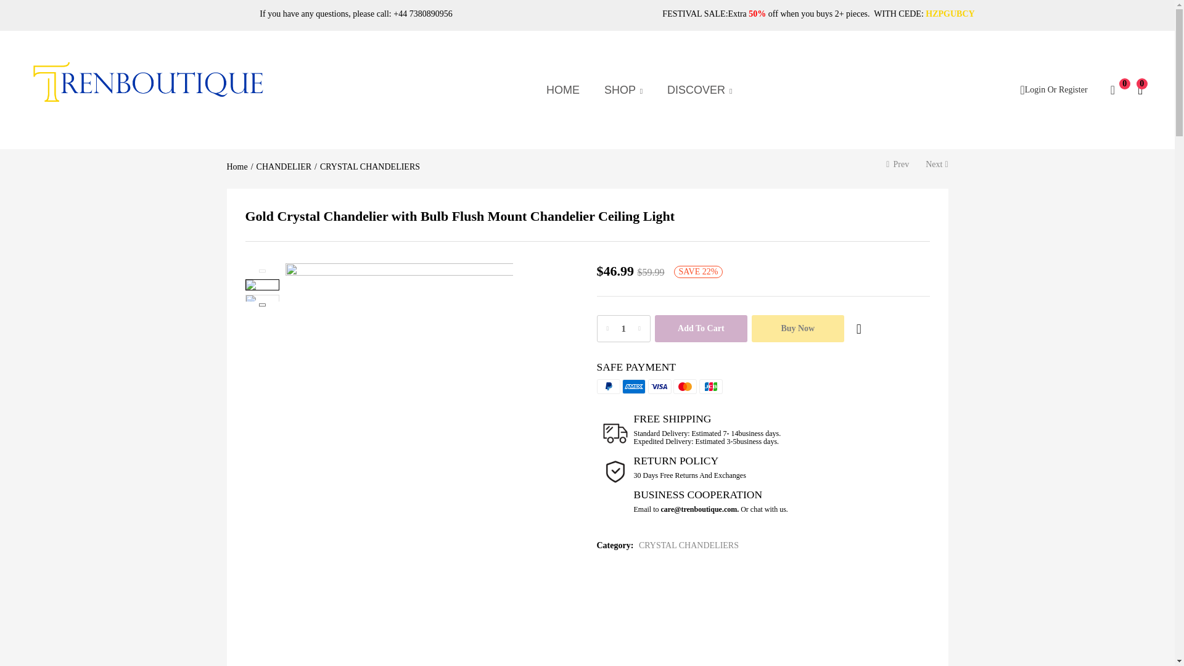  What do you see at coordinates (608, 386) in the screenshot?
I see `PayPal` at bounding box center [608, 386].